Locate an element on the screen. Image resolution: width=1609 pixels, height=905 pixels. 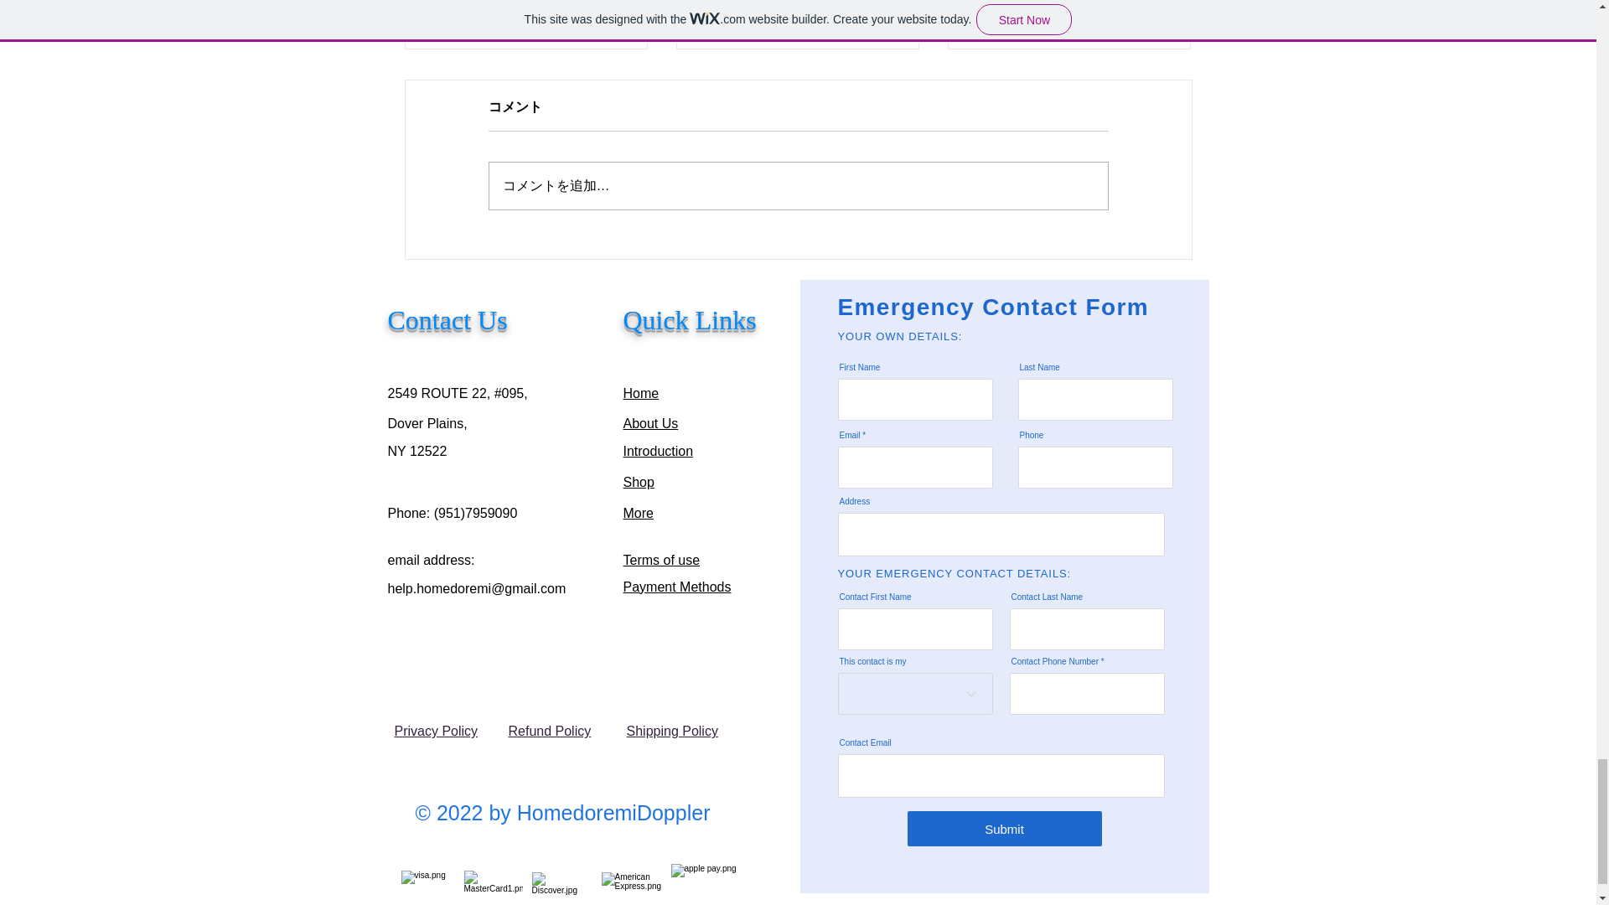
0 is located at coordinates (753, 20).